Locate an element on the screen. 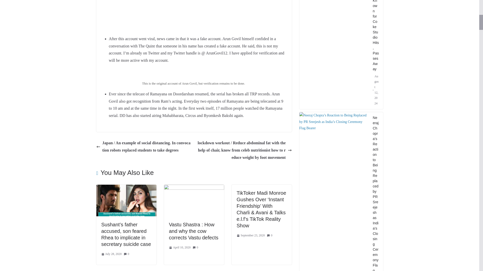 Image resolution: width=483 pixels, height=271 pixels. Vastu Shastra : How and why the cow corrects Vastu defects is located at coordinates (194, 188).